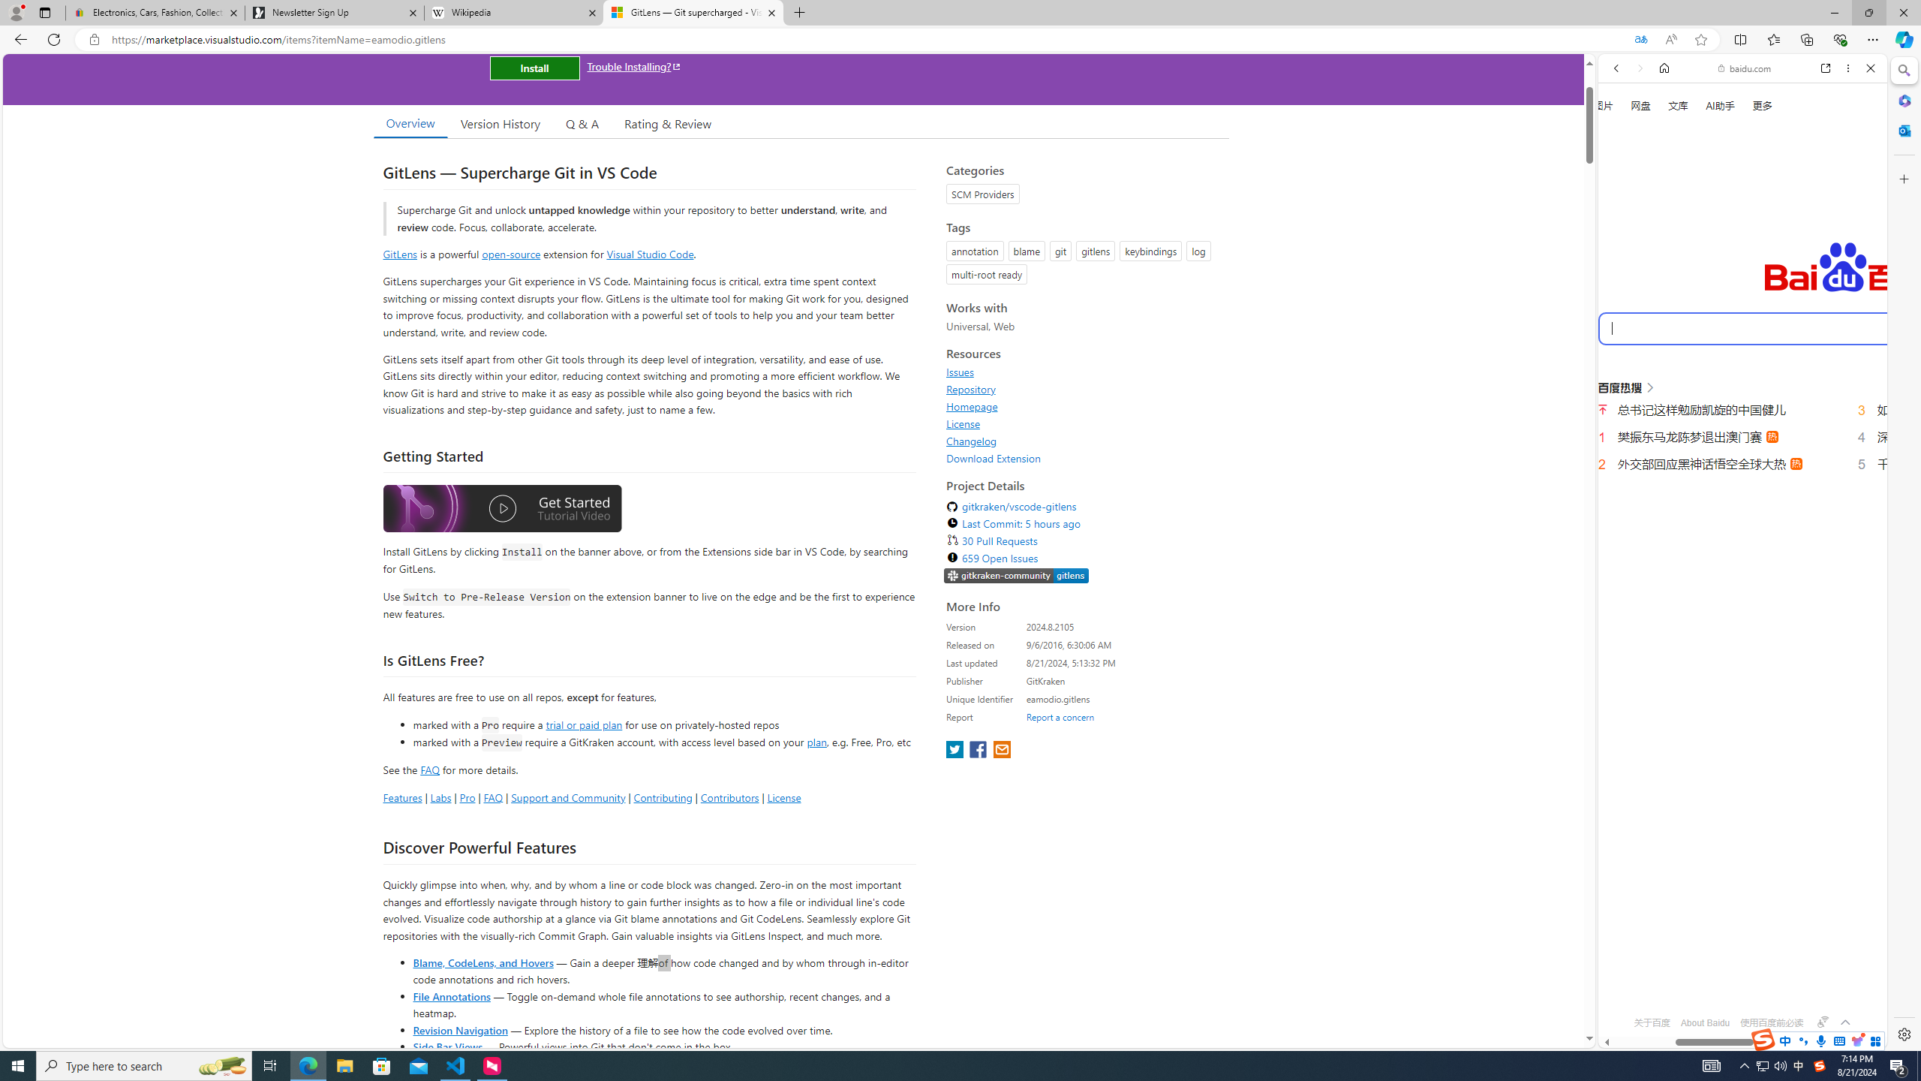  What do you see at coordinates (1662, 135) in the screenshot?
I see `This site scope` at bounding box center [1662, 135].